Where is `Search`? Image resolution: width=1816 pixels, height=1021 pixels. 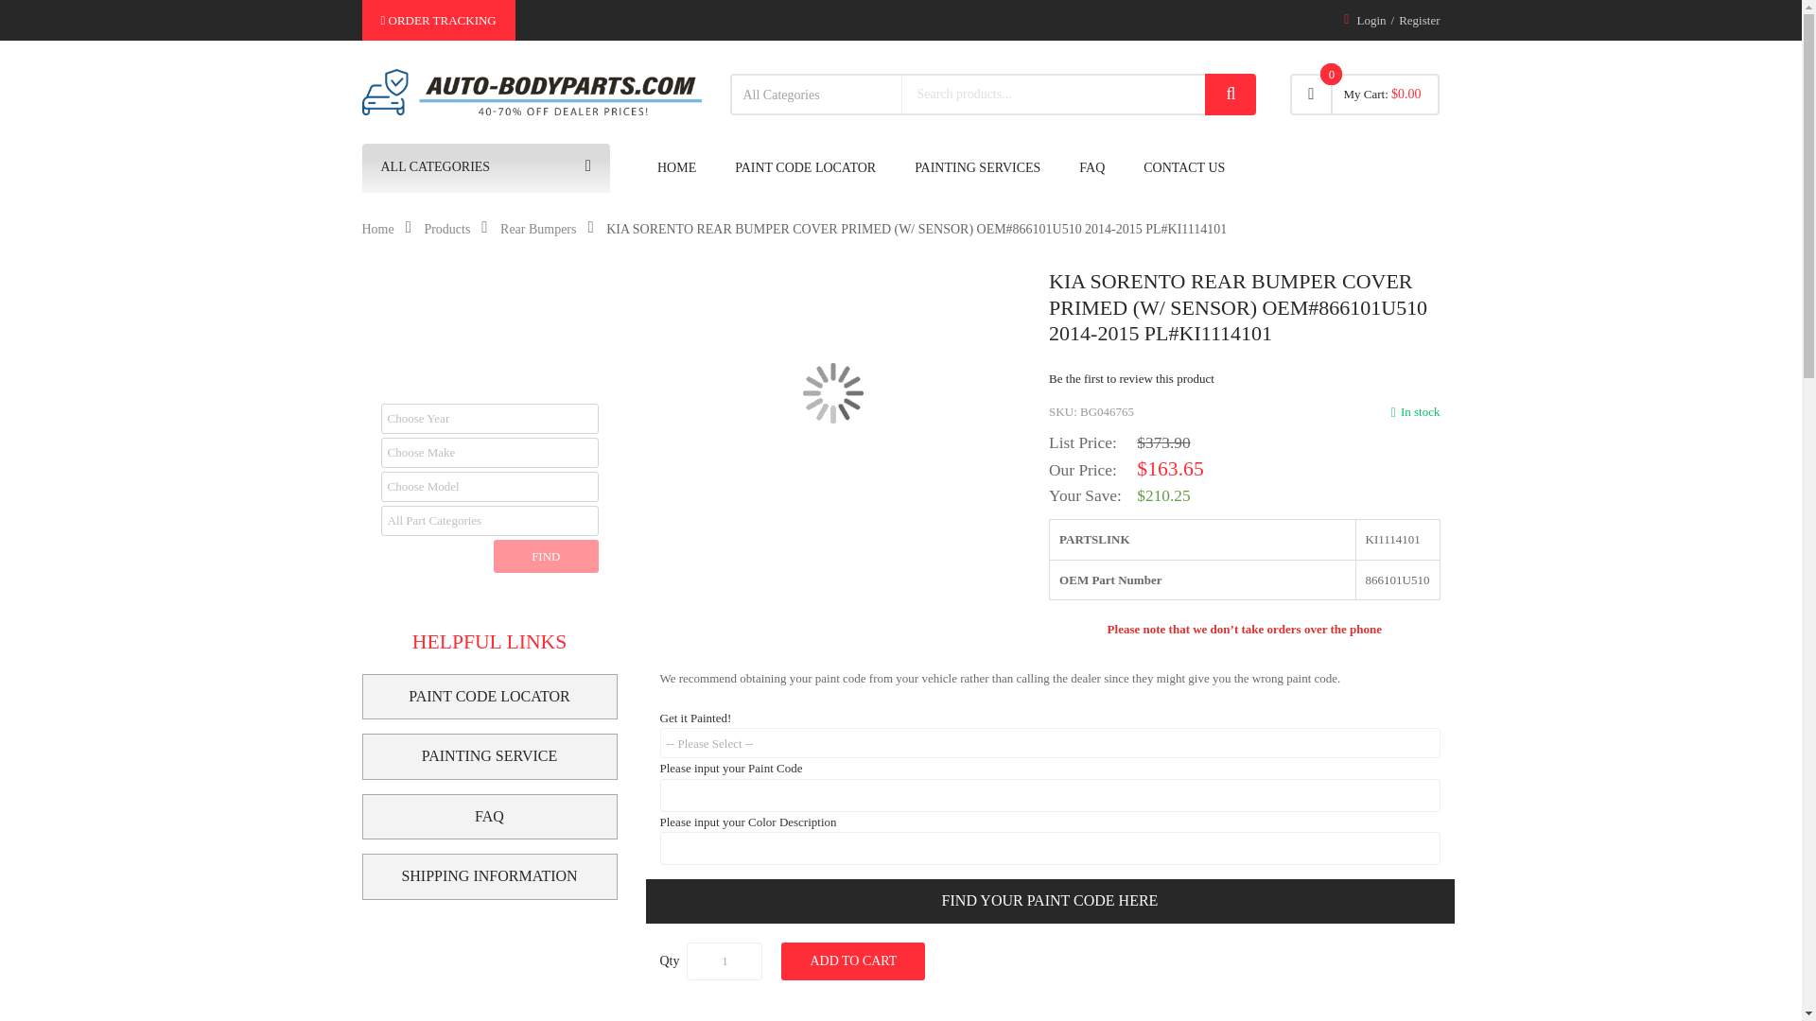 Search is located at coordinates (1231, 95).